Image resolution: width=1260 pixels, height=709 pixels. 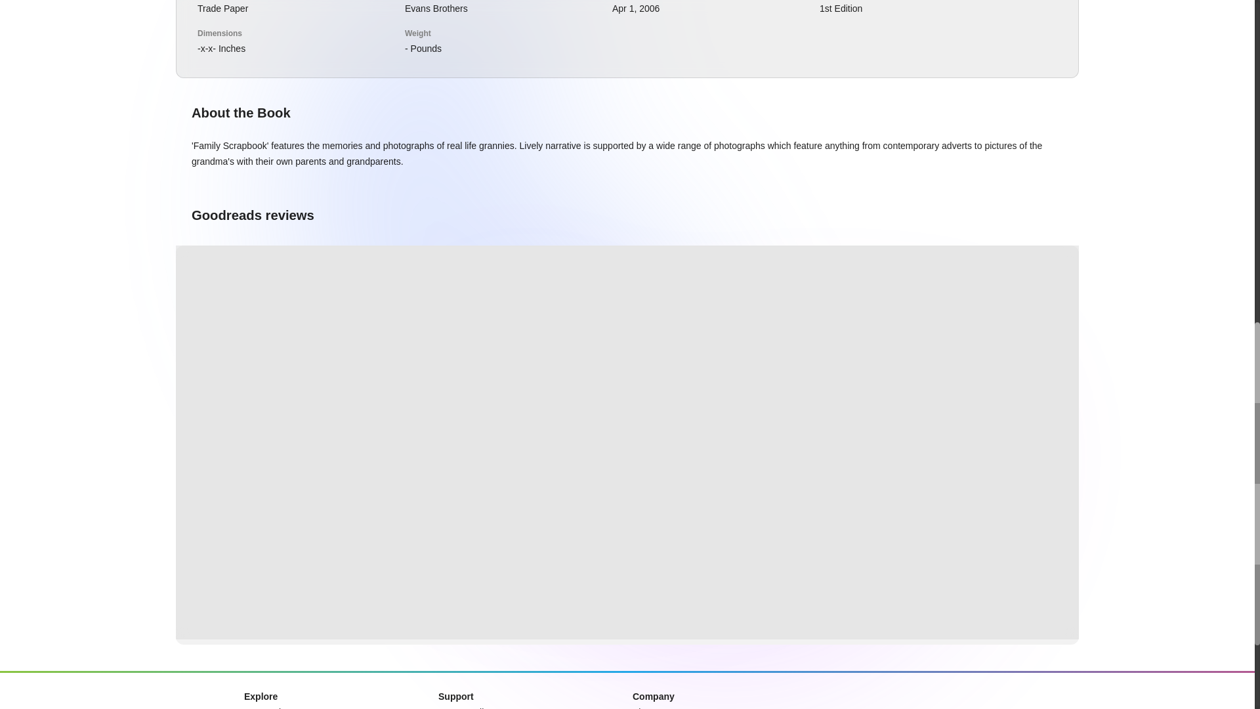 I want to click on Buy Books, so click(x=266, y=708).